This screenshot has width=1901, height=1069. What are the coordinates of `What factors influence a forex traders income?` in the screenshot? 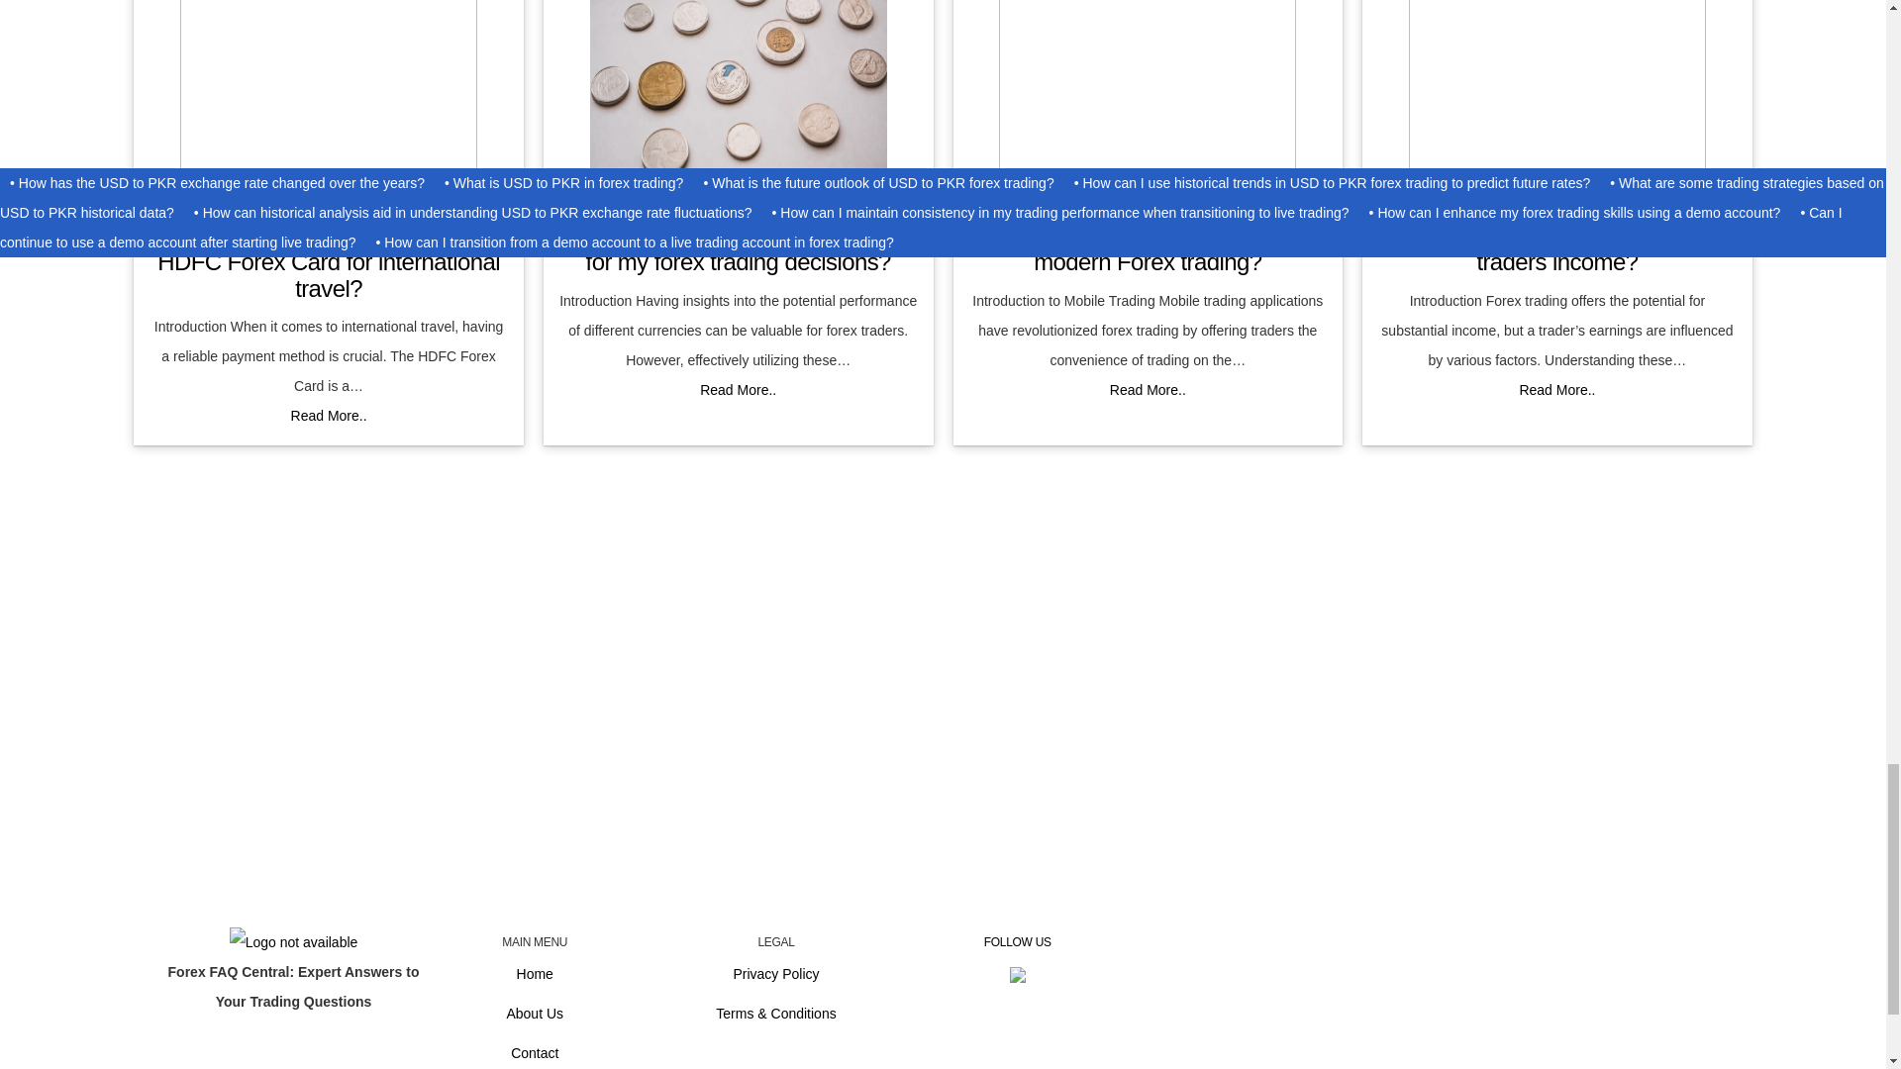 It's located at (1556, 247).